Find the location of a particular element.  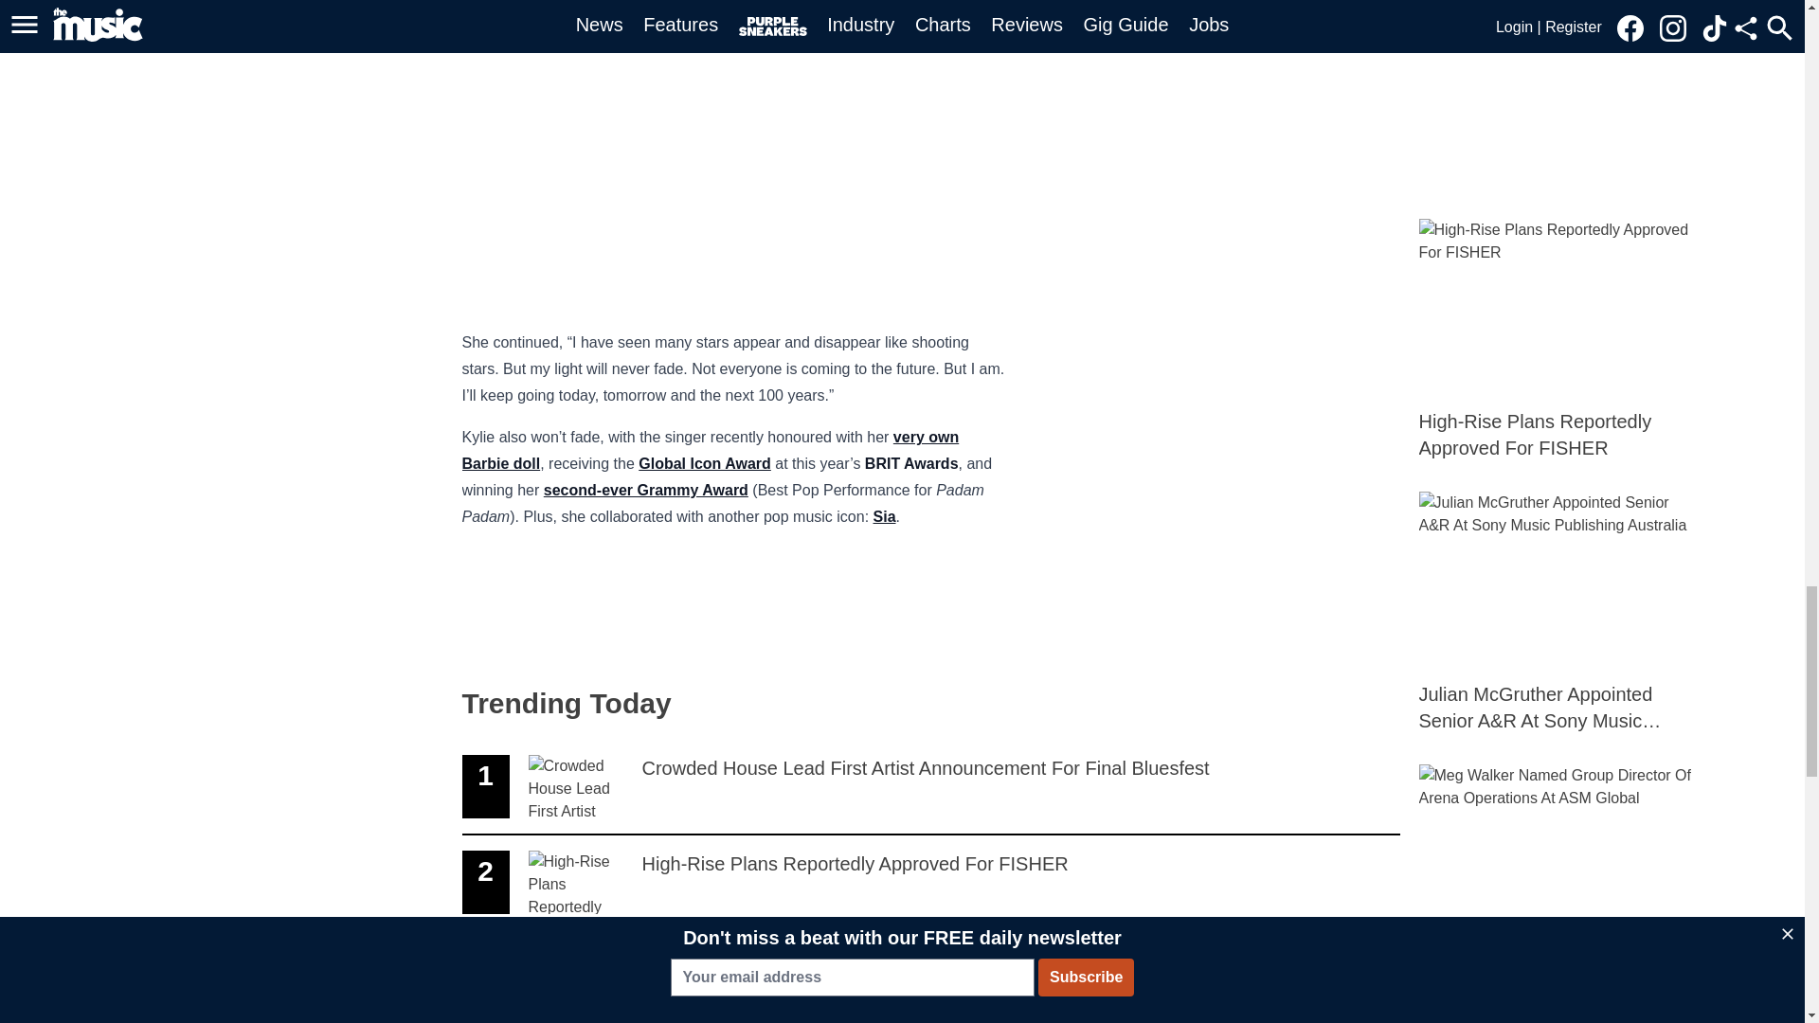

very own Barbie doll is located at coordinates (711, 449).